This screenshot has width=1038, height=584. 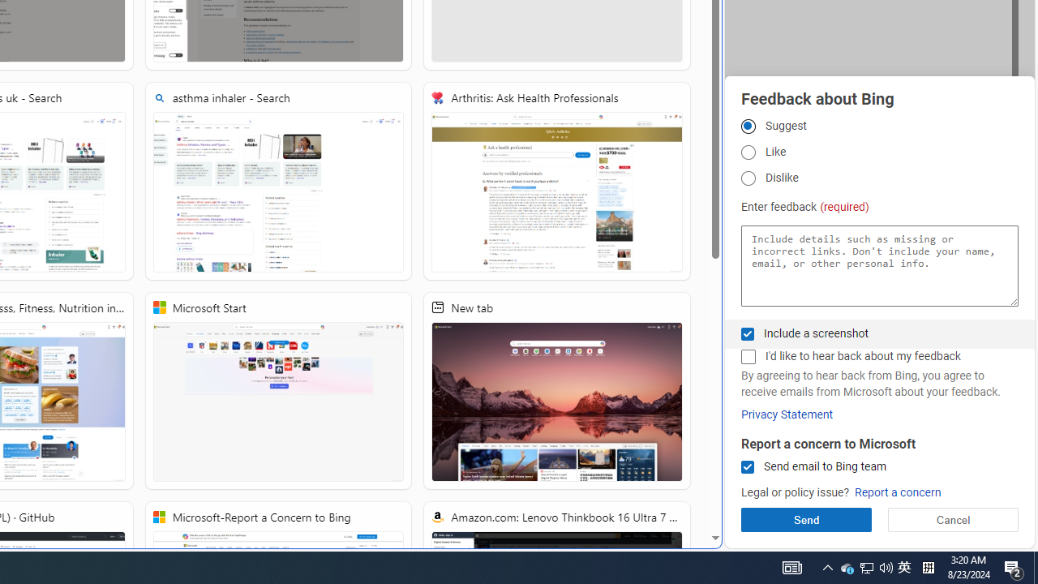 What do you see at coordinates (952, 519) in the screenshot?
I see `Cancel` at bounding box center [952, 519].